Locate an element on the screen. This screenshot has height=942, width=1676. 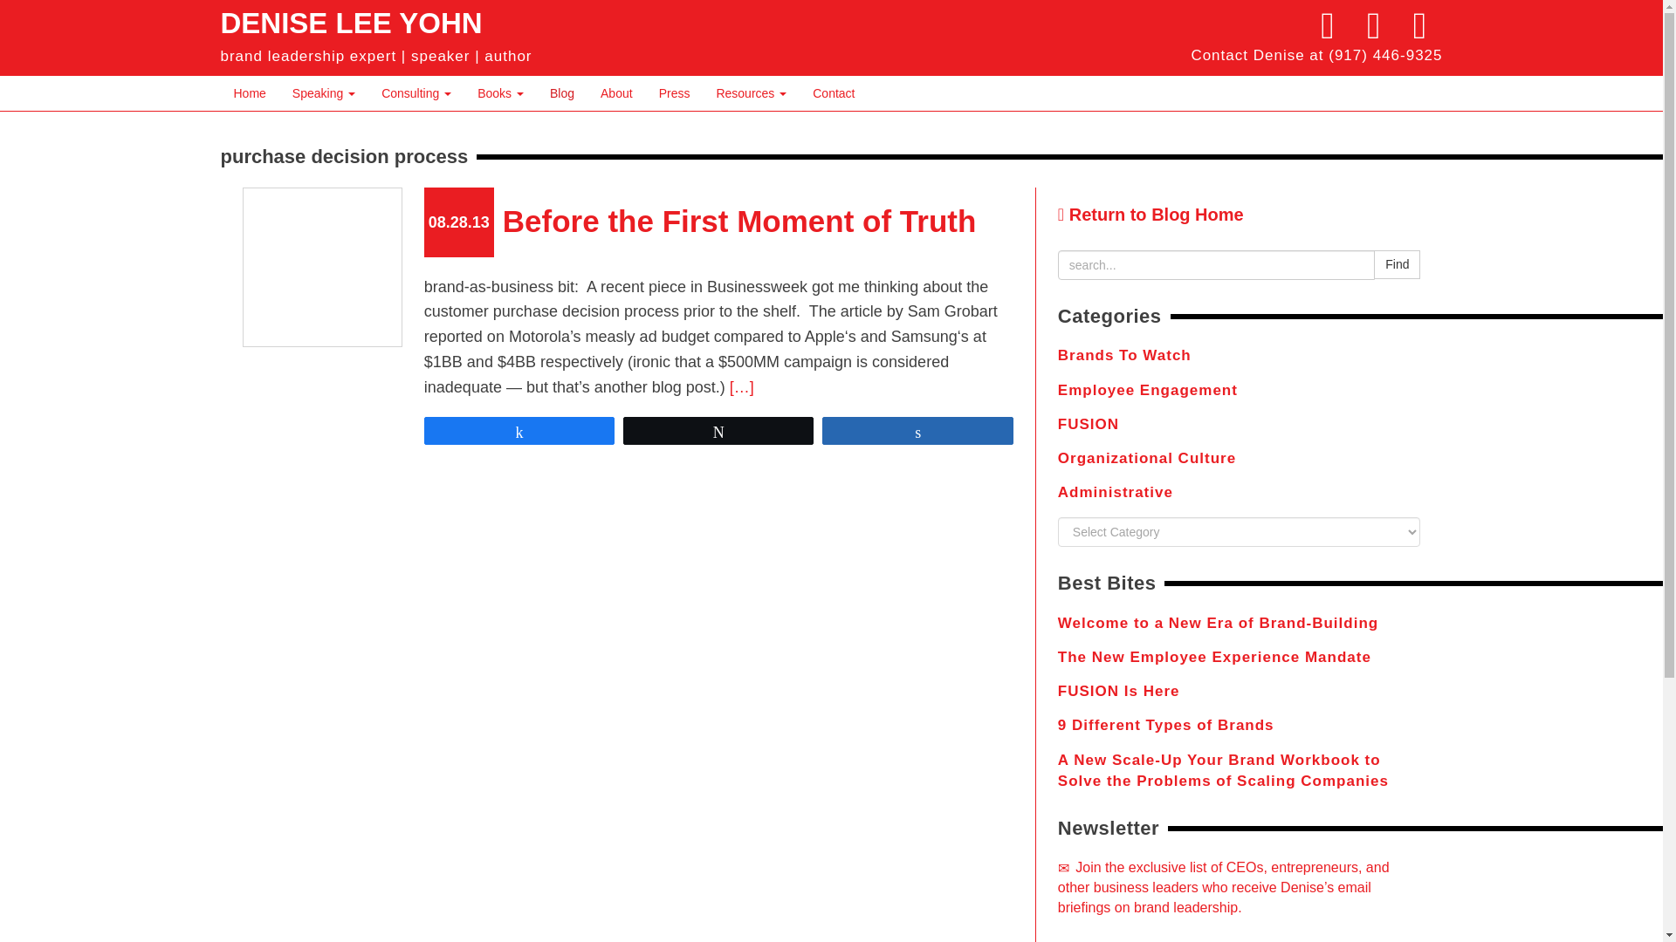
DENISE LEE YOHN is located at coordinates (351, 23).